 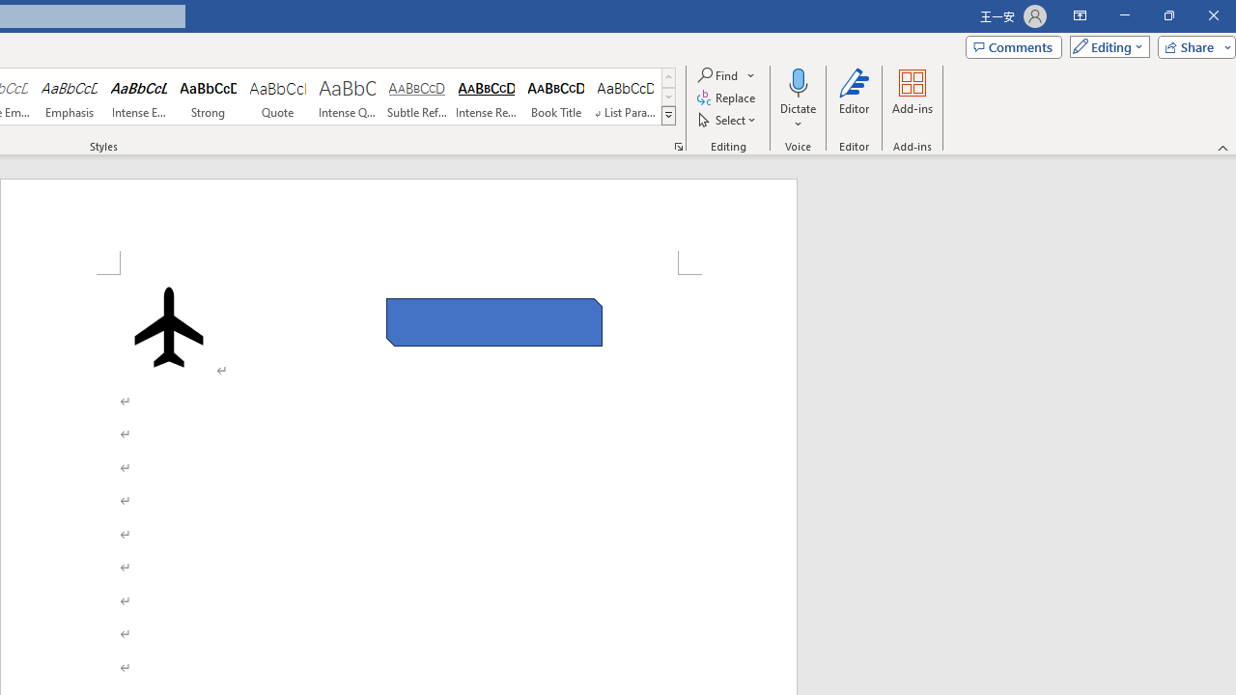 What do you see at coordinates (728, 120) in the screenshot?
I see `Select` at bounding box center [728, 120].